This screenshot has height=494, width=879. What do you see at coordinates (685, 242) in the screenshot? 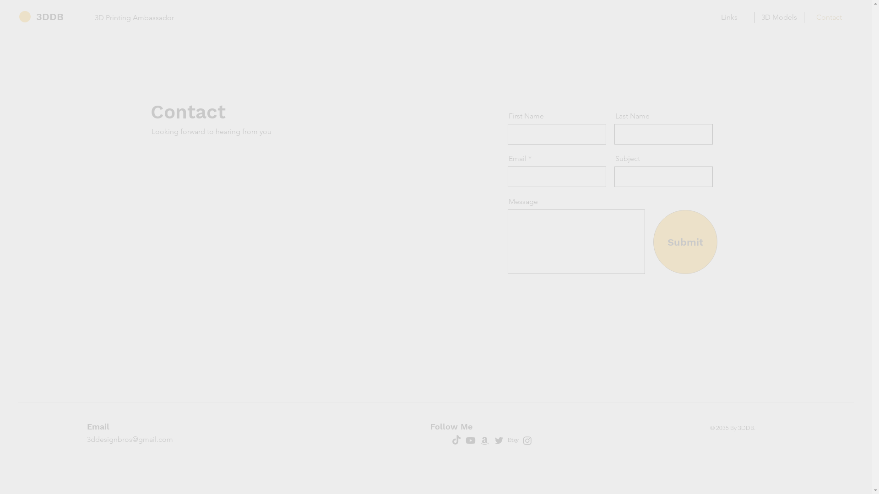
I see `Submit` at bounding box center [685, 242].